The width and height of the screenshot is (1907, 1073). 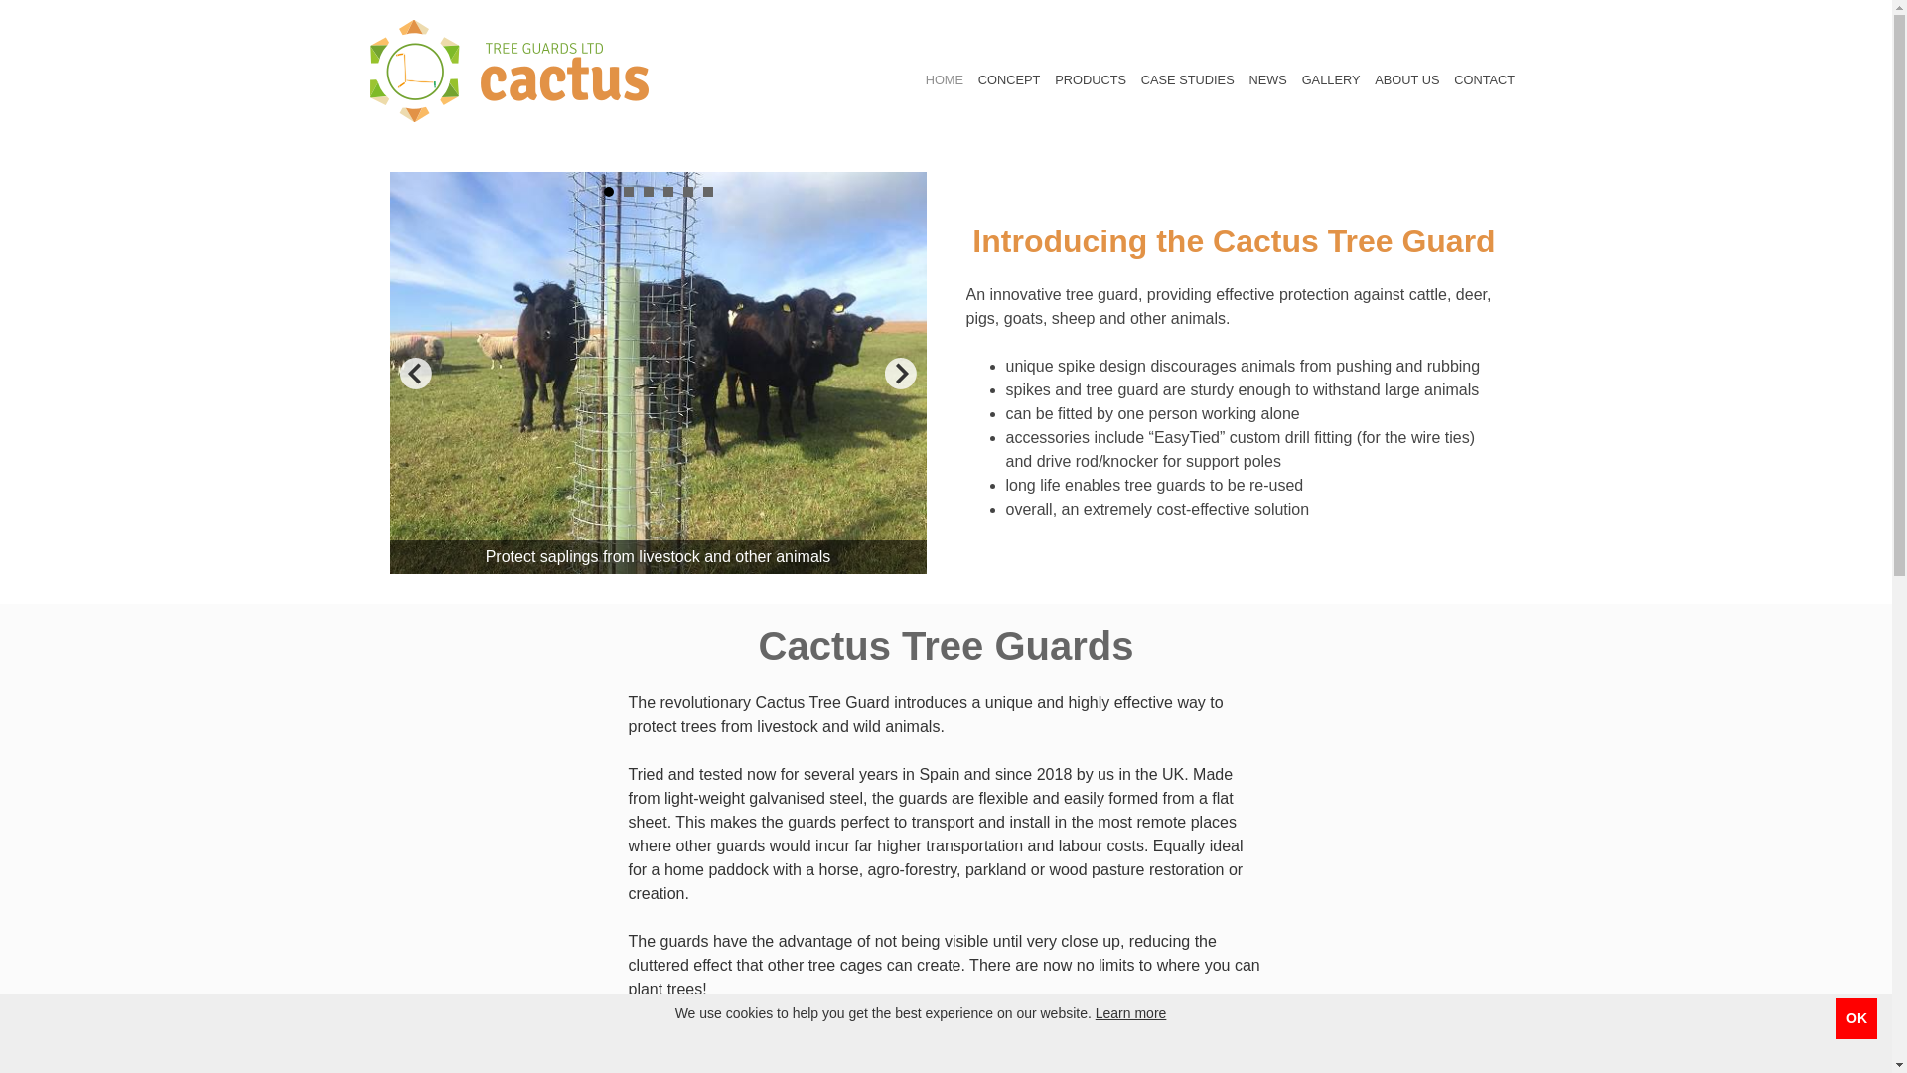 I want to click on HOME, so click(x=944, y=81).